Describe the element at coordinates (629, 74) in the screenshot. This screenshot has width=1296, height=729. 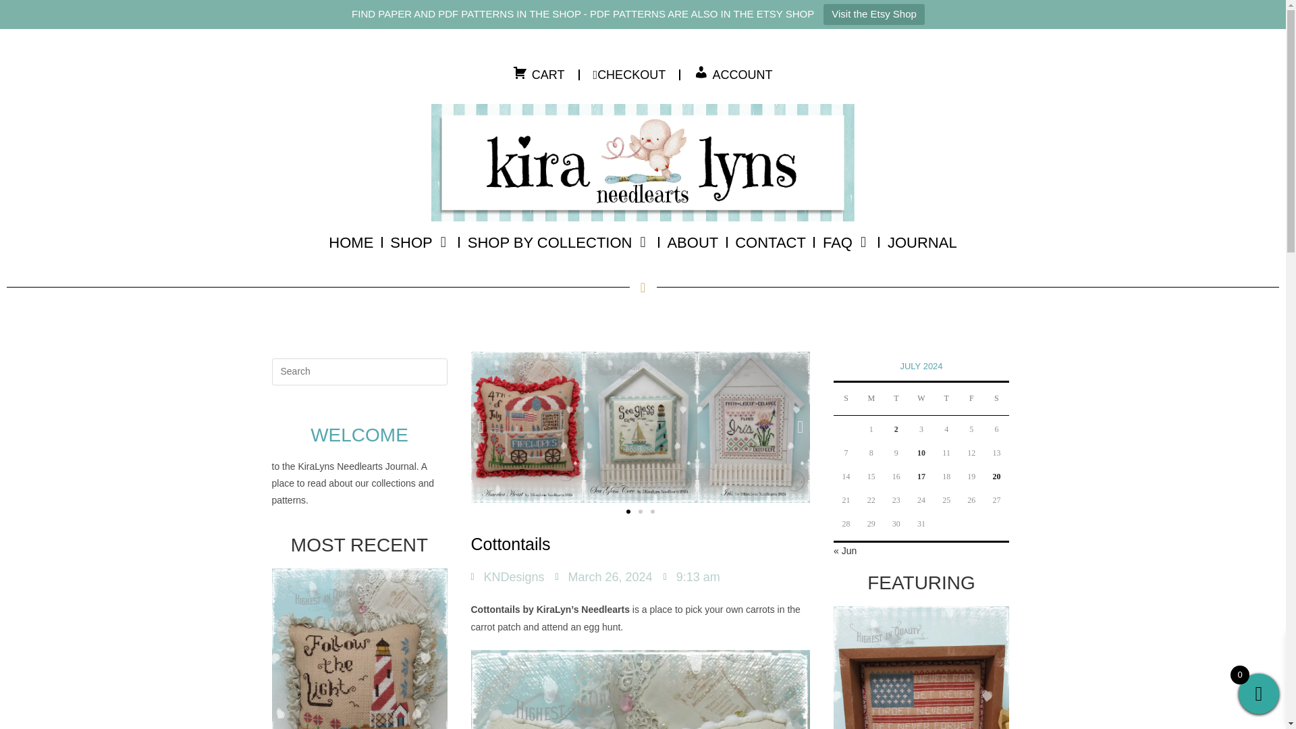
I see `CHECKOUT` at that location.